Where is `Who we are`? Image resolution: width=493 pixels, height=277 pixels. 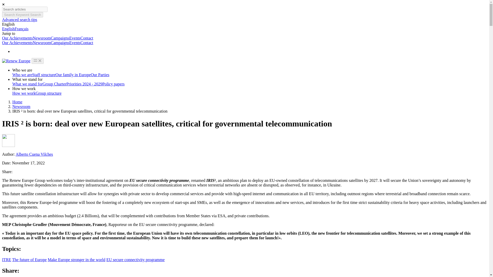 Who we are is located at coordinates (22, 75).